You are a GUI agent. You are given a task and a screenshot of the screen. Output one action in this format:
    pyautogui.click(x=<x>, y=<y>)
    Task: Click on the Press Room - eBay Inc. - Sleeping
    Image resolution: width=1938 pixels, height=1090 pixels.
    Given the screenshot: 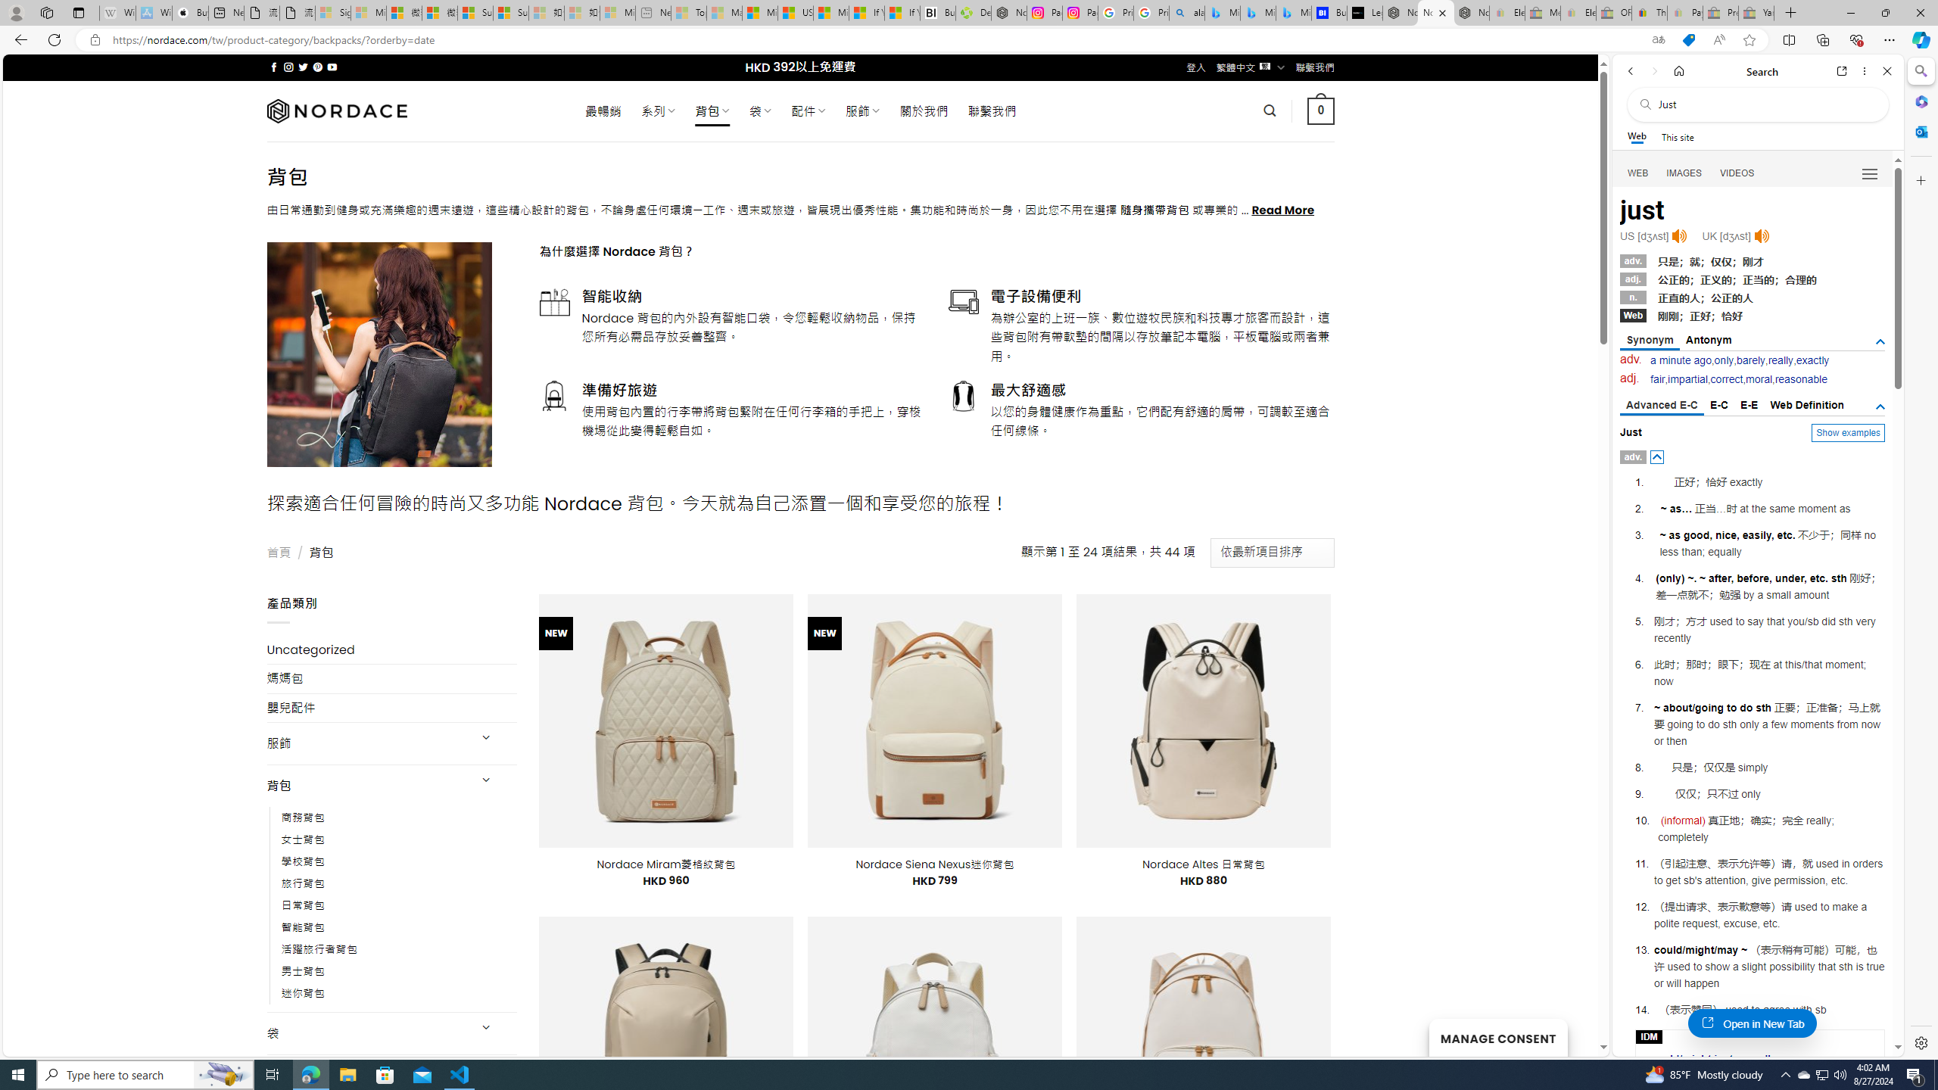 What is the action you would take?
    pyautogui.click(x=1720, y=13)
    